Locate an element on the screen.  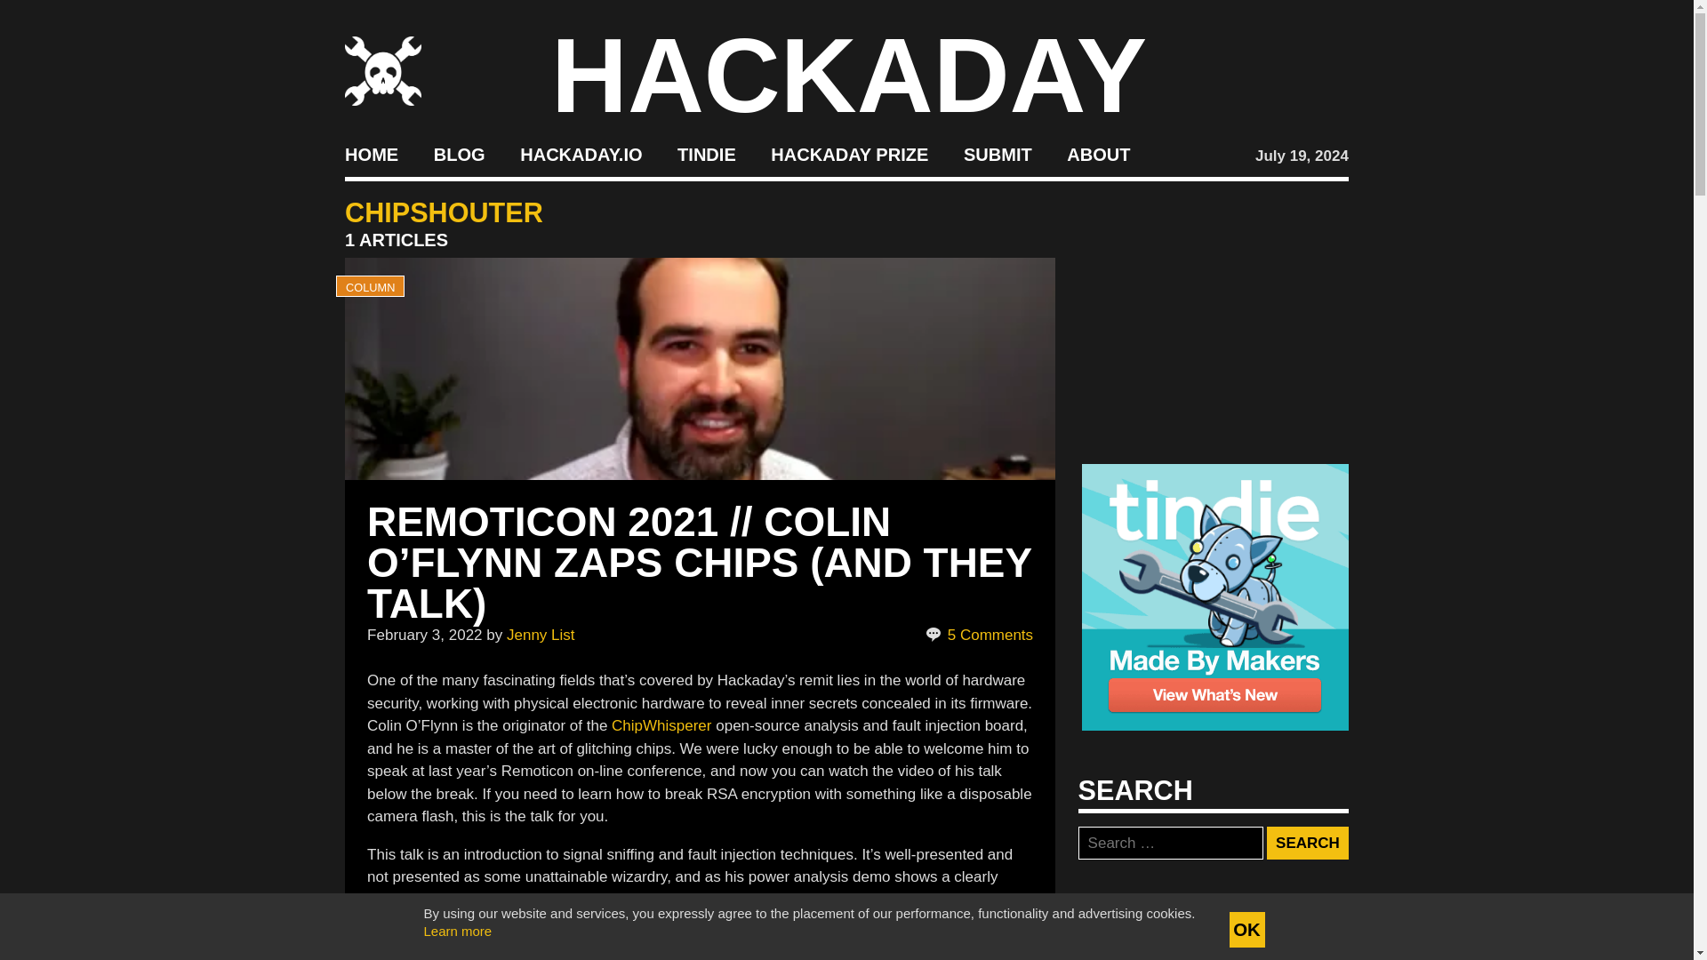
February 3, 2022 is located at coordinates (423, 635).